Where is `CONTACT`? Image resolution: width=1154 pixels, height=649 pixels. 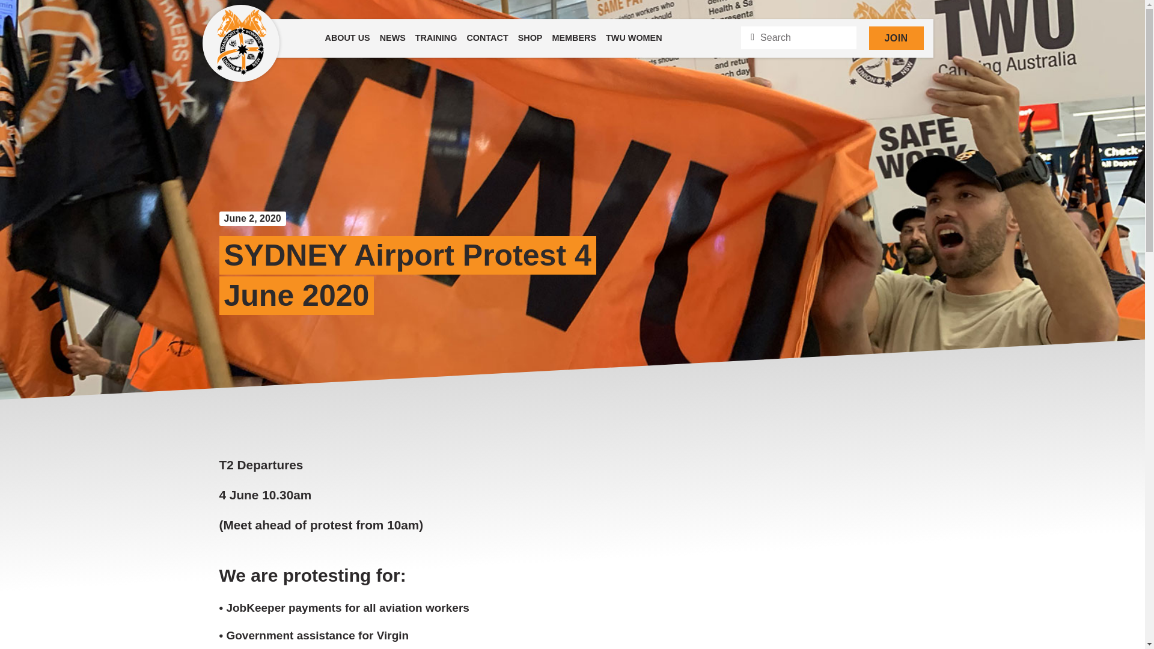
CONTACT is located at coordinates (487, 38).